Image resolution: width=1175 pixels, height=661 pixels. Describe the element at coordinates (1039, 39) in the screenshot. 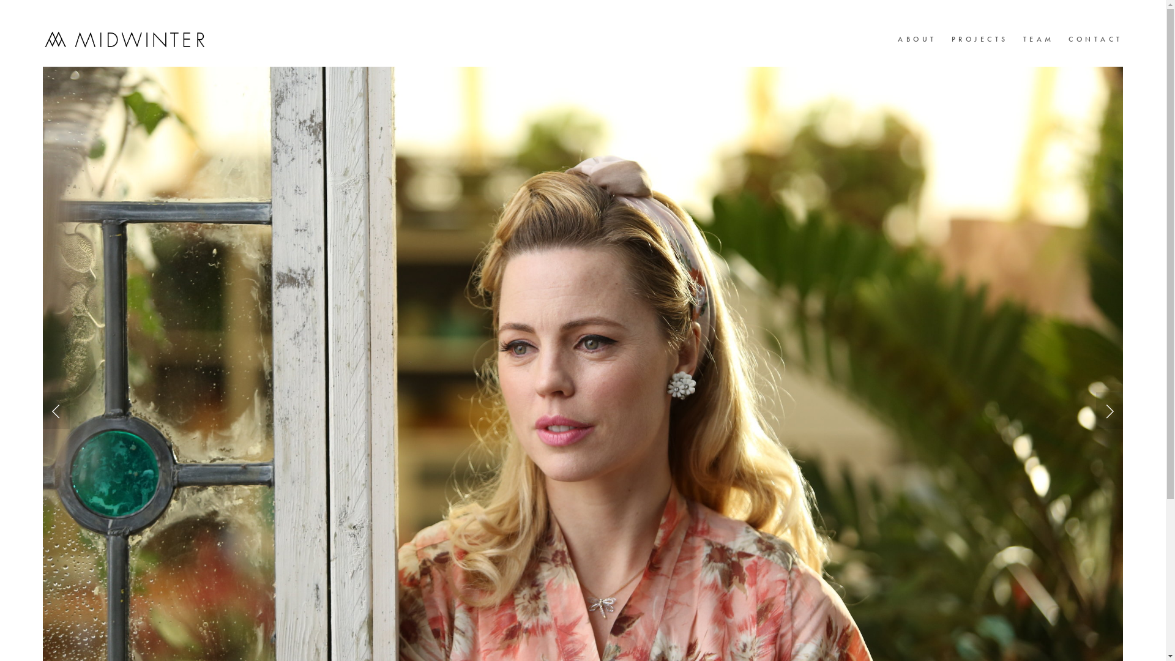

I see `TEAM` at that location.